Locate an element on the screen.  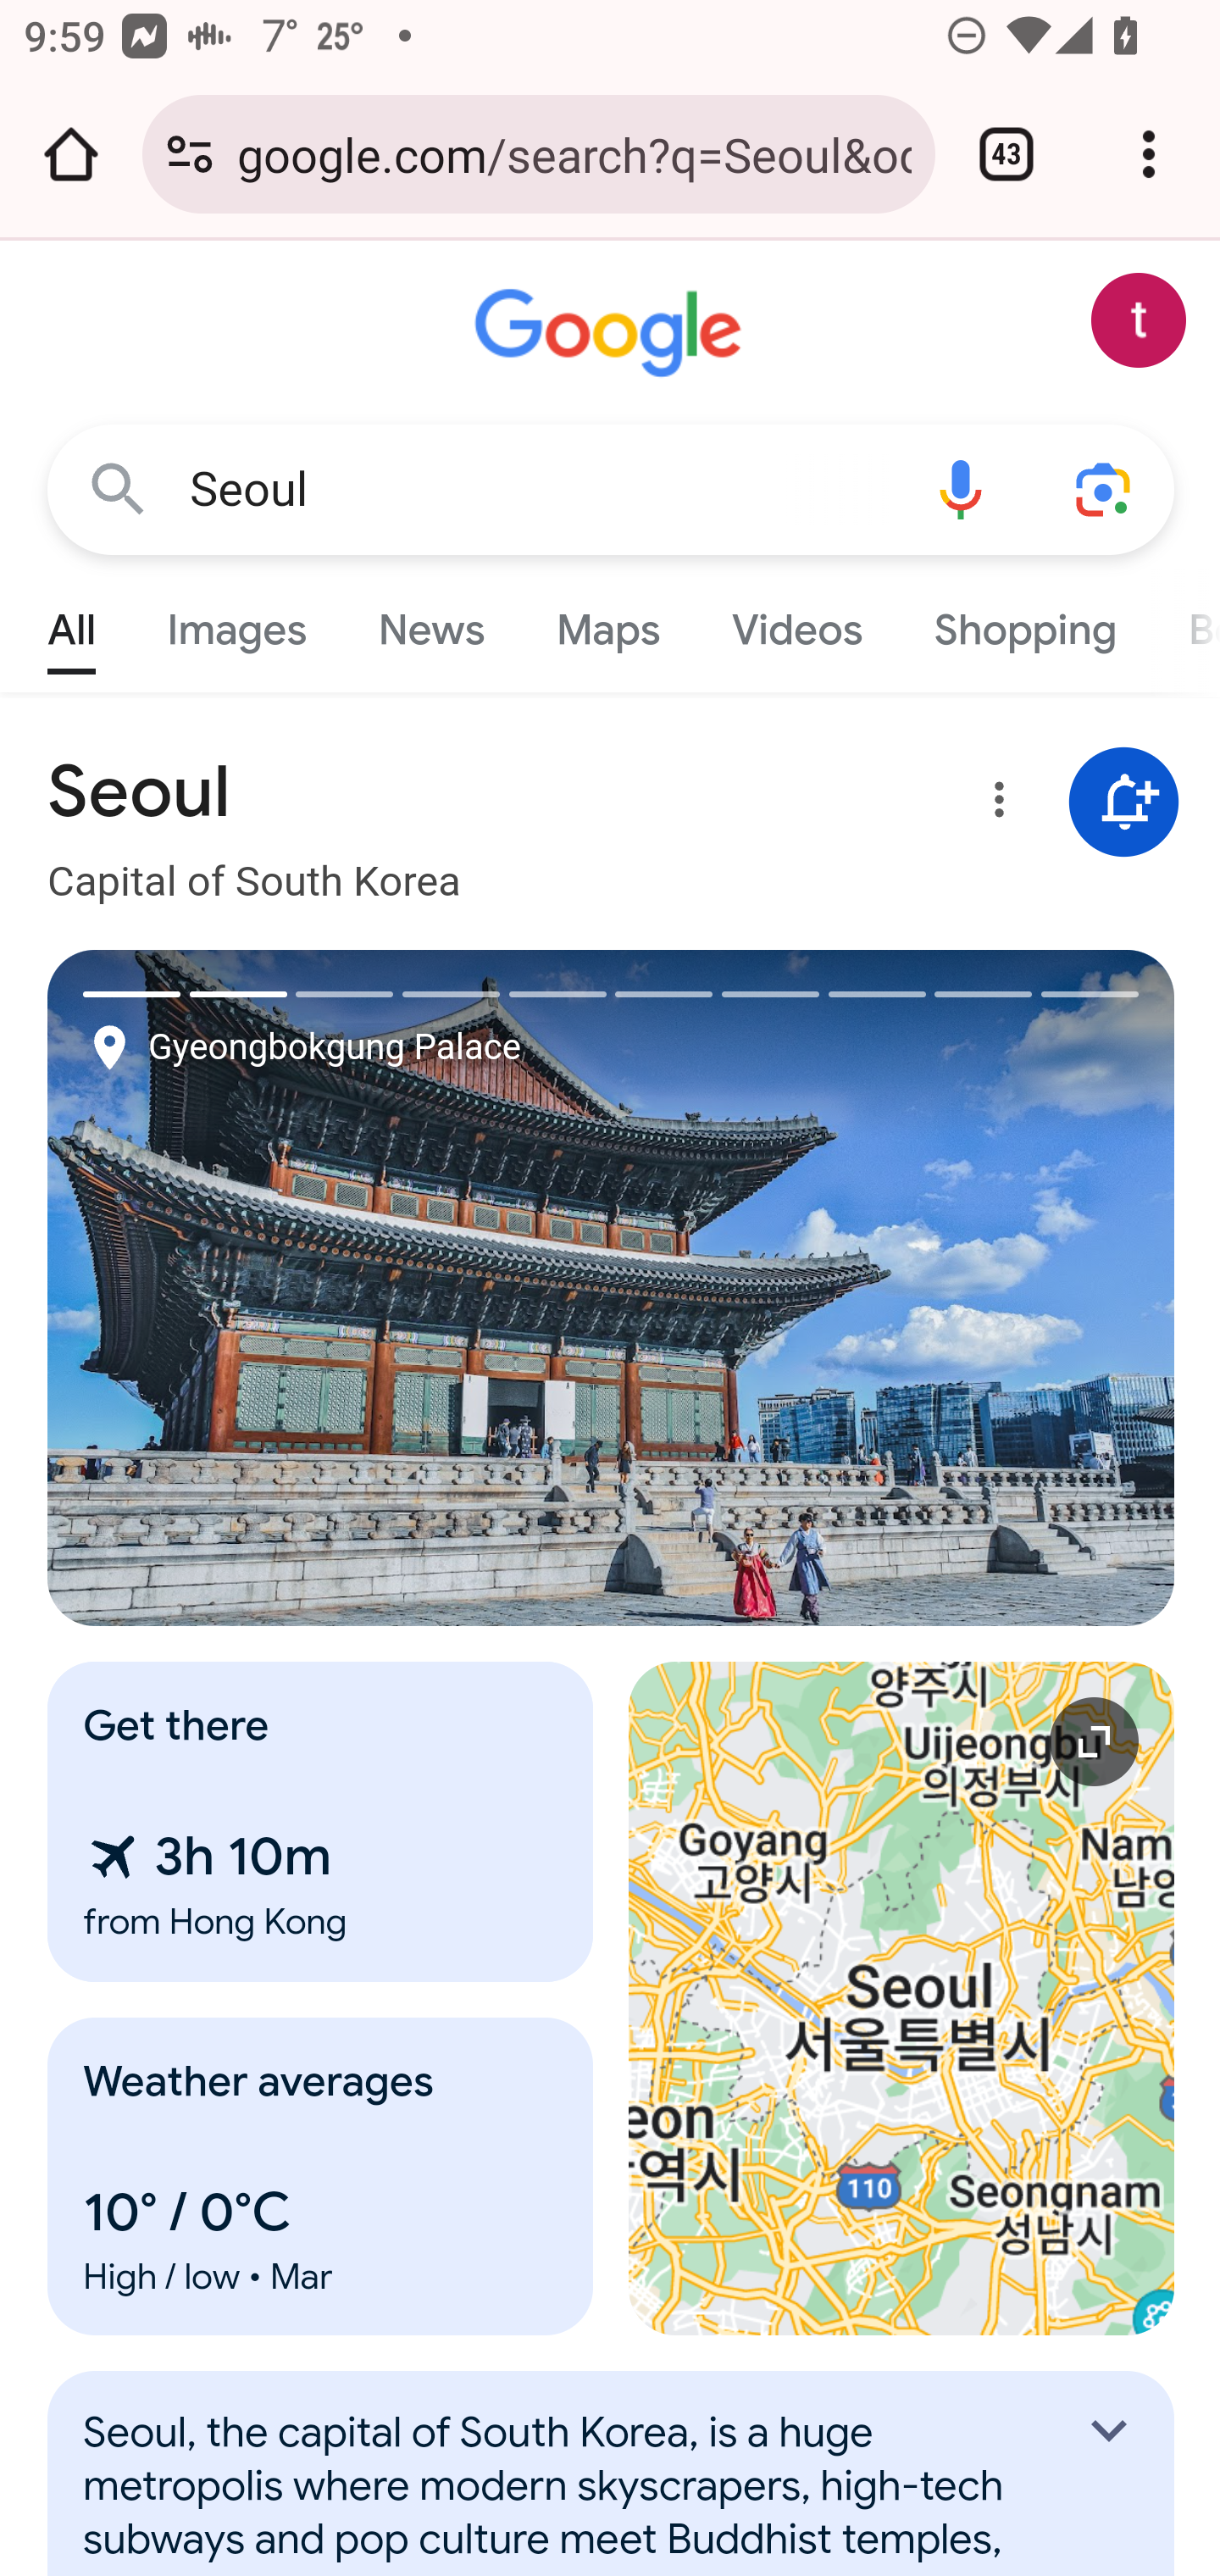
Search using your camera or photos is located at coordinates (1105, 488).